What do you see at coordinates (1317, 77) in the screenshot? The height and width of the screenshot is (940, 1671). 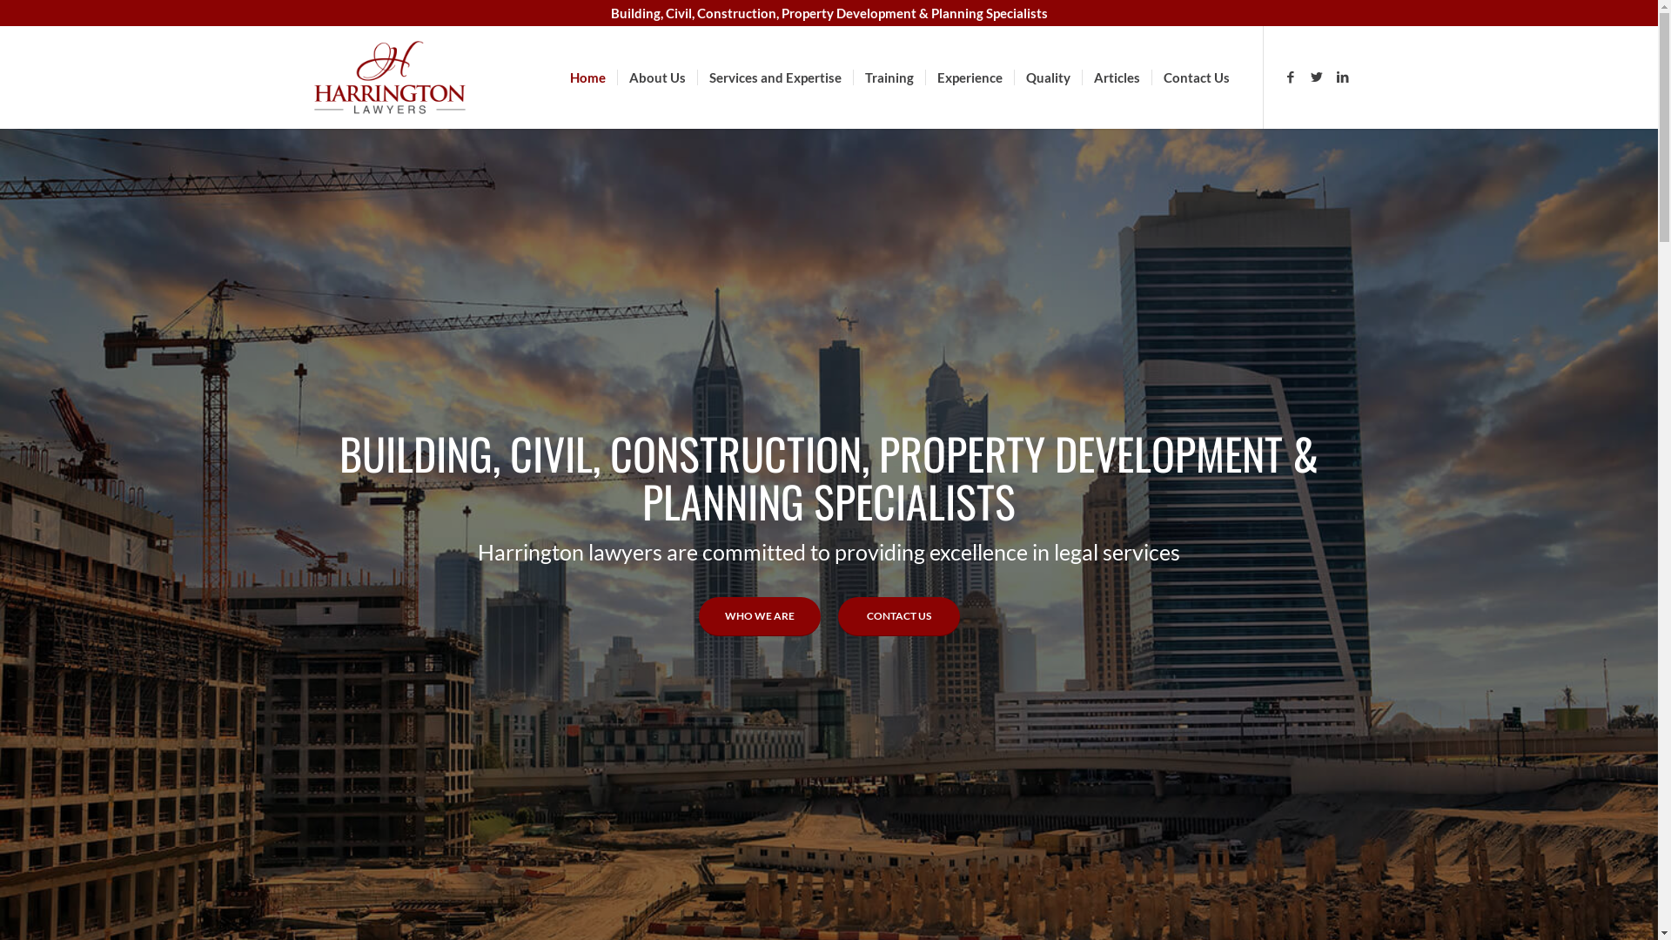 I see `Twitter` at bounding box center [1317, 77].